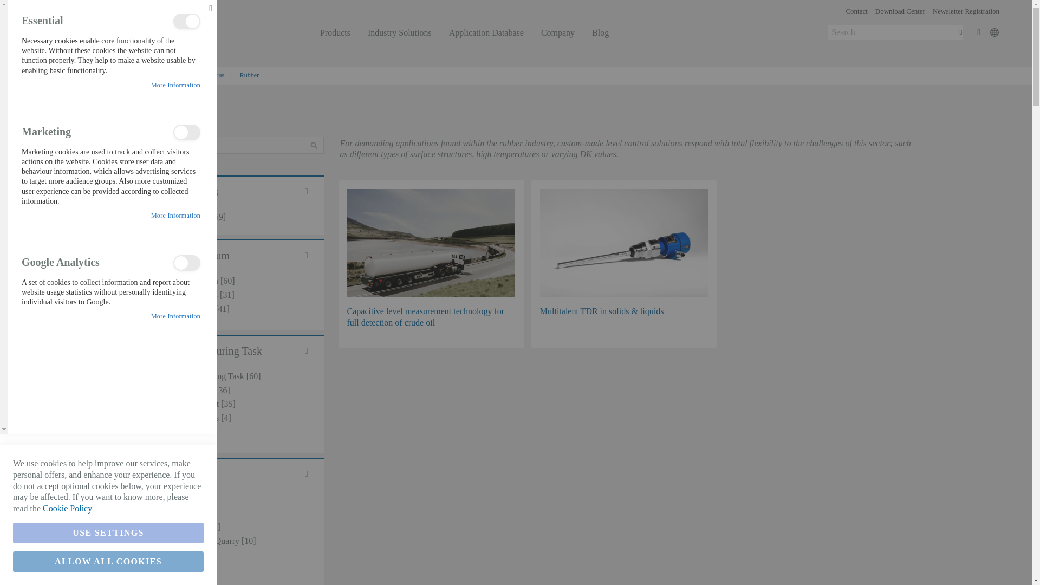  What do you see at coordinates (225, 418) in the screenshot?
I see `Interface Applications` at bounding box center [225, 418].